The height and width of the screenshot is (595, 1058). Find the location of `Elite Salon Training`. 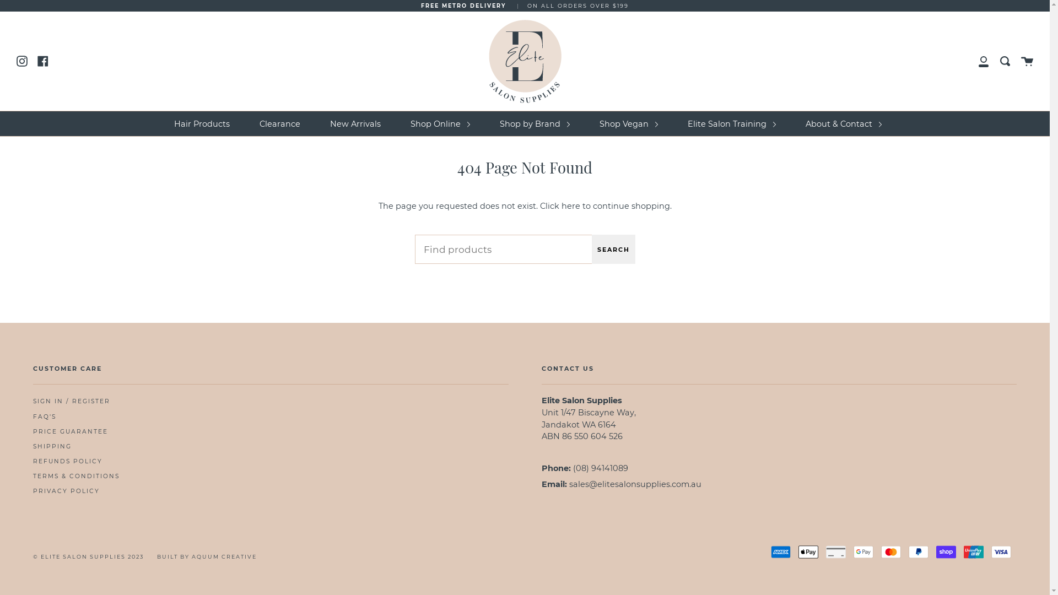

Elite Salon Training is located at coordinates (731, 124).